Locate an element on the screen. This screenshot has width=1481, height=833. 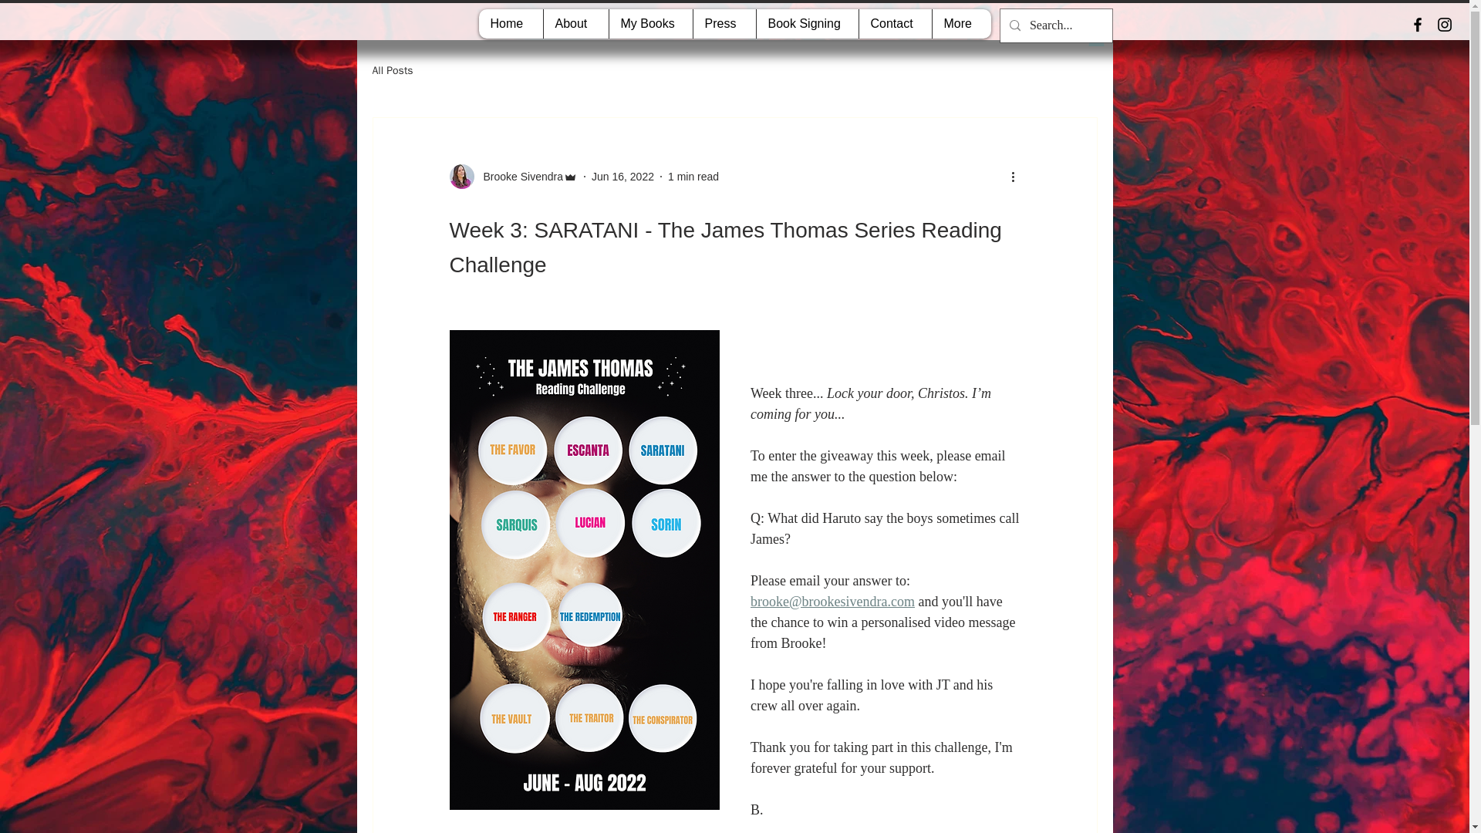
Home is located at coordinates (510, 23).